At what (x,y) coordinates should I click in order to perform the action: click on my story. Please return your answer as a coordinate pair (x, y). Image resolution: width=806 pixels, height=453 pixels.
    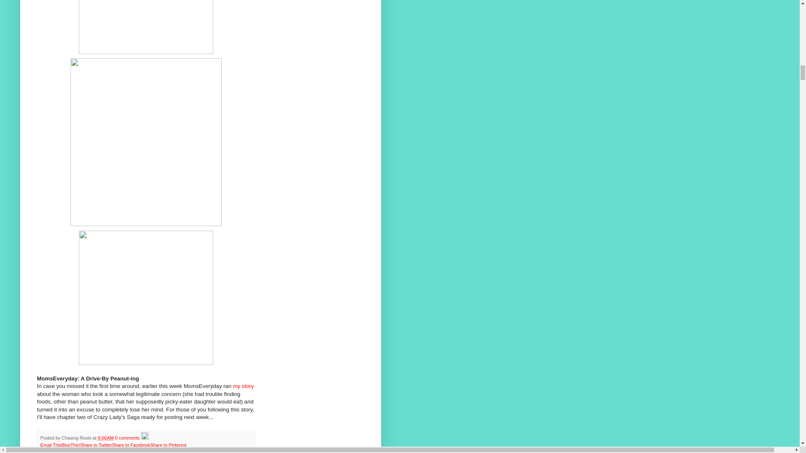
    Looking at the image, I should click on (243, 386).